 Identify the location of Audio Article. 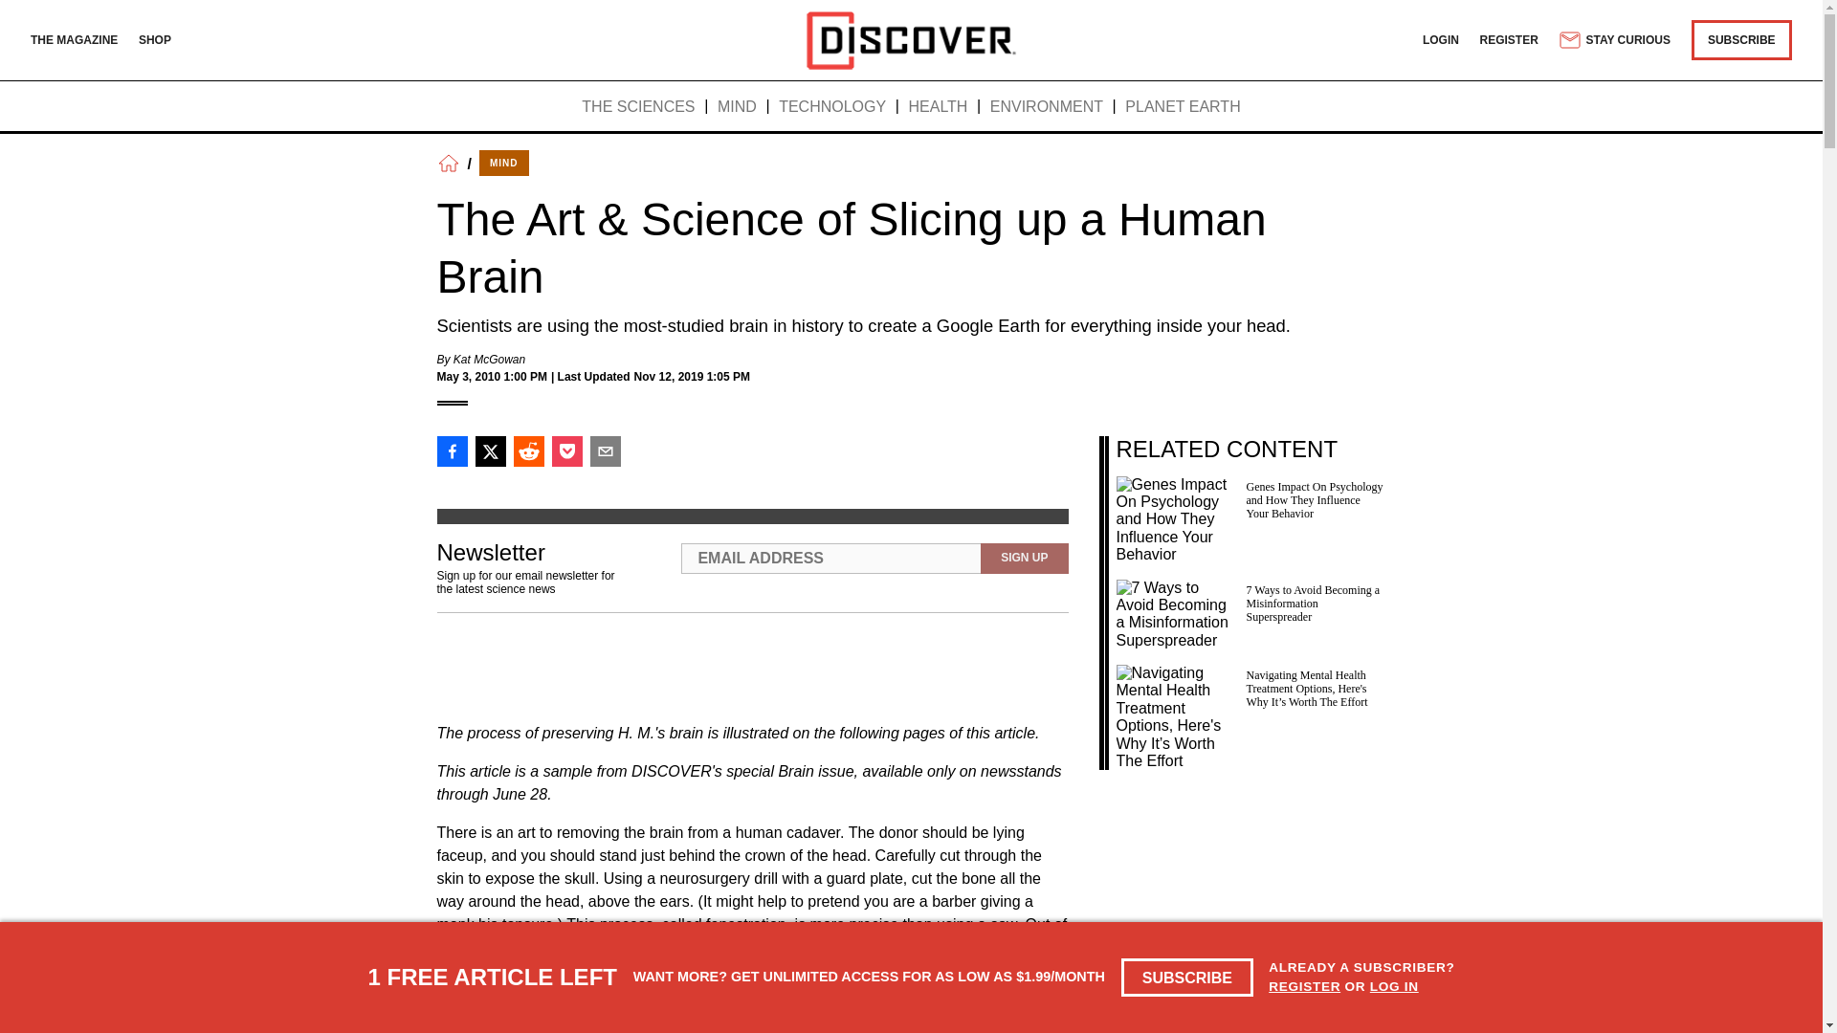
(744, 667).